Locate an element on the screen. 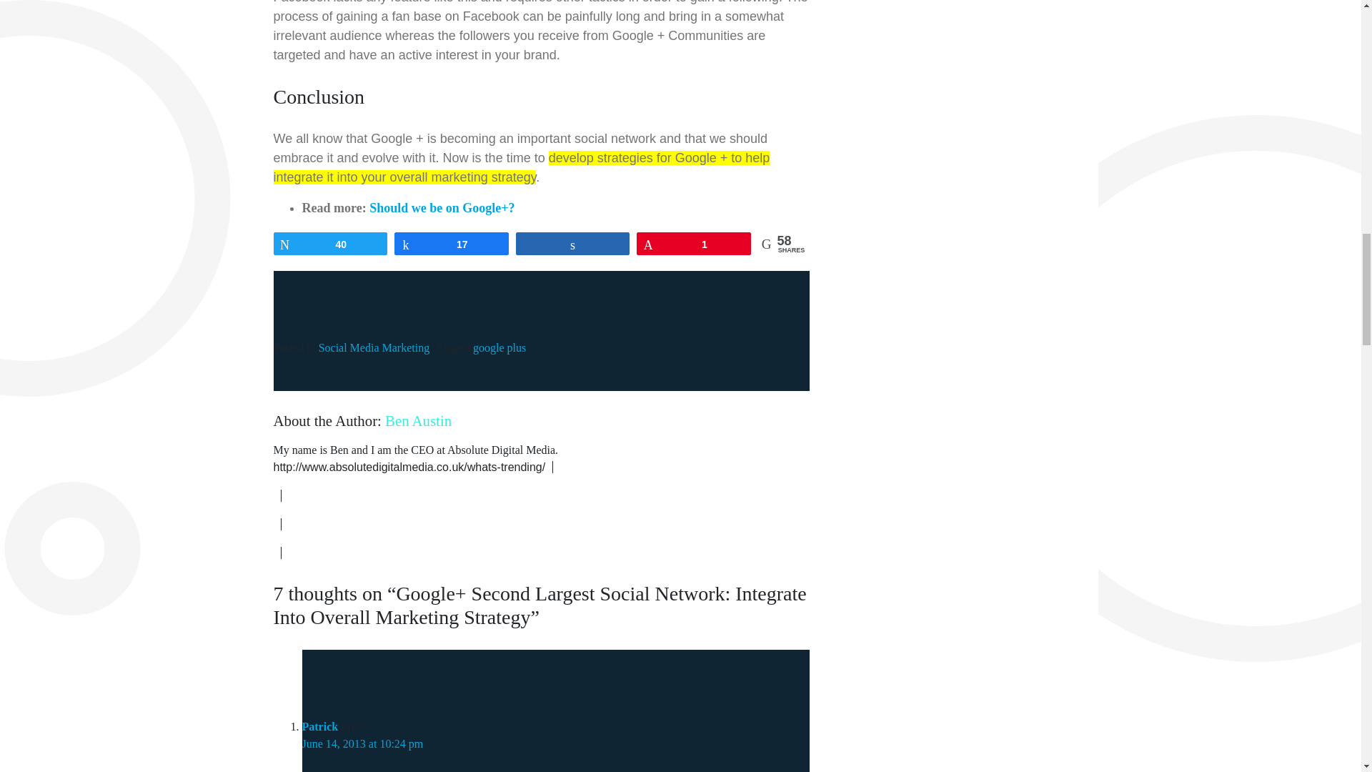  A Framework To Answer The Question "Should I Be On?" is located at coordinates (442, 207).